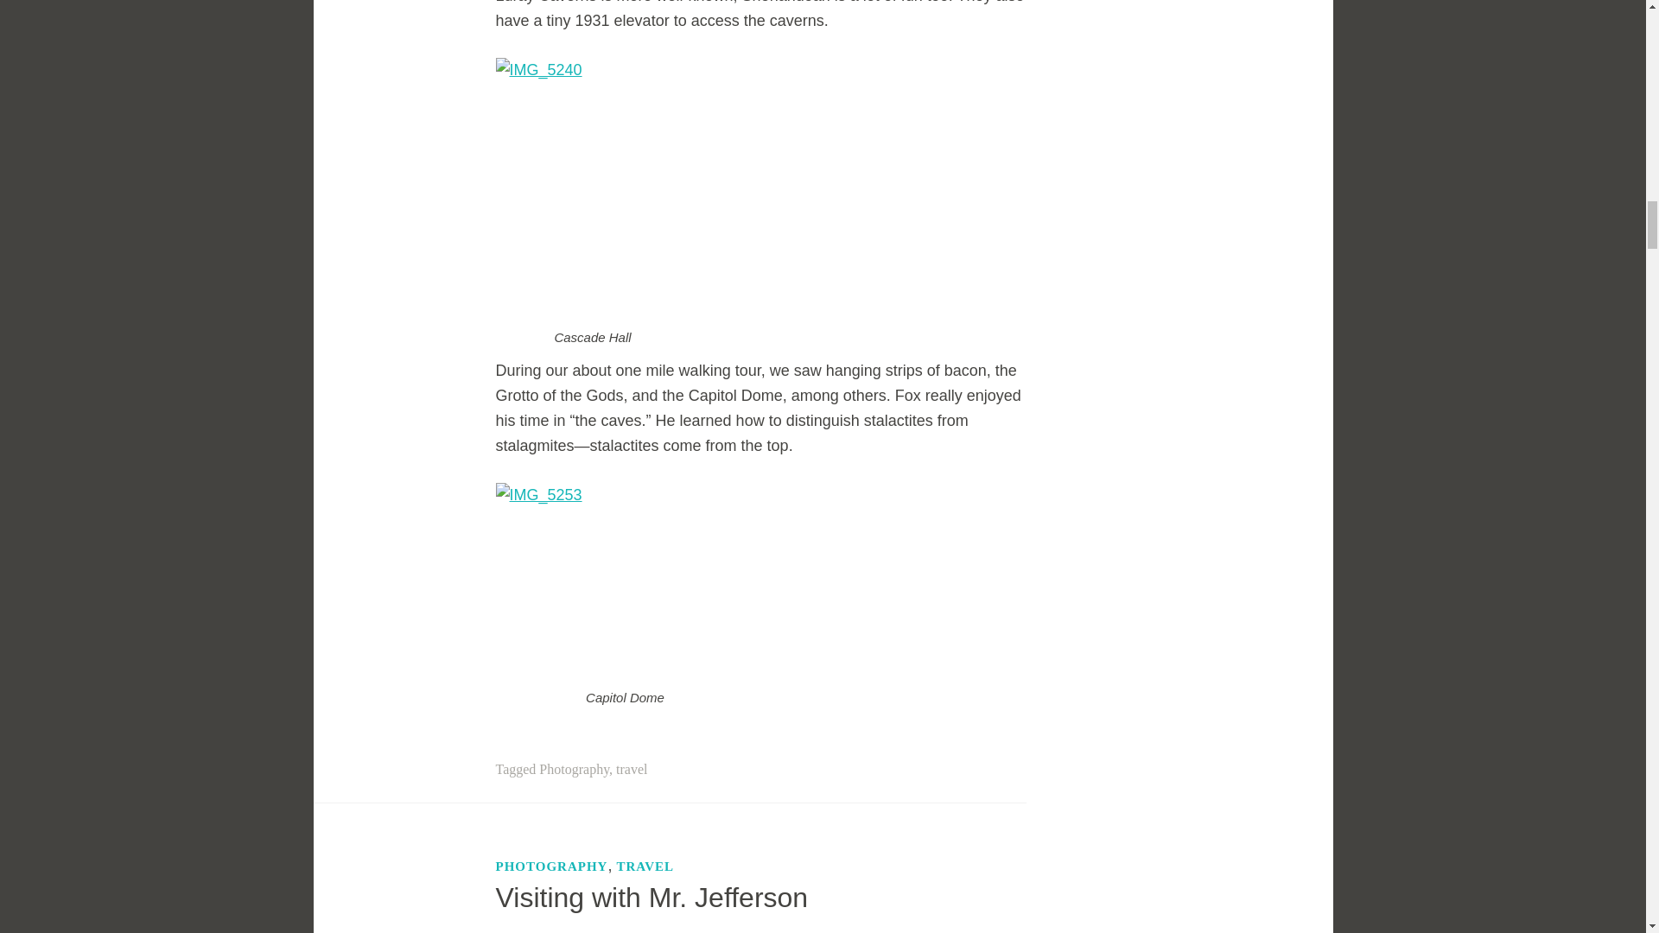 Image resolution: width=1659 pixels, height=933 pixels. What do you see at coordinates (631, 769) in the screenshot?
I see `travel` at bounding box center [631, 769].